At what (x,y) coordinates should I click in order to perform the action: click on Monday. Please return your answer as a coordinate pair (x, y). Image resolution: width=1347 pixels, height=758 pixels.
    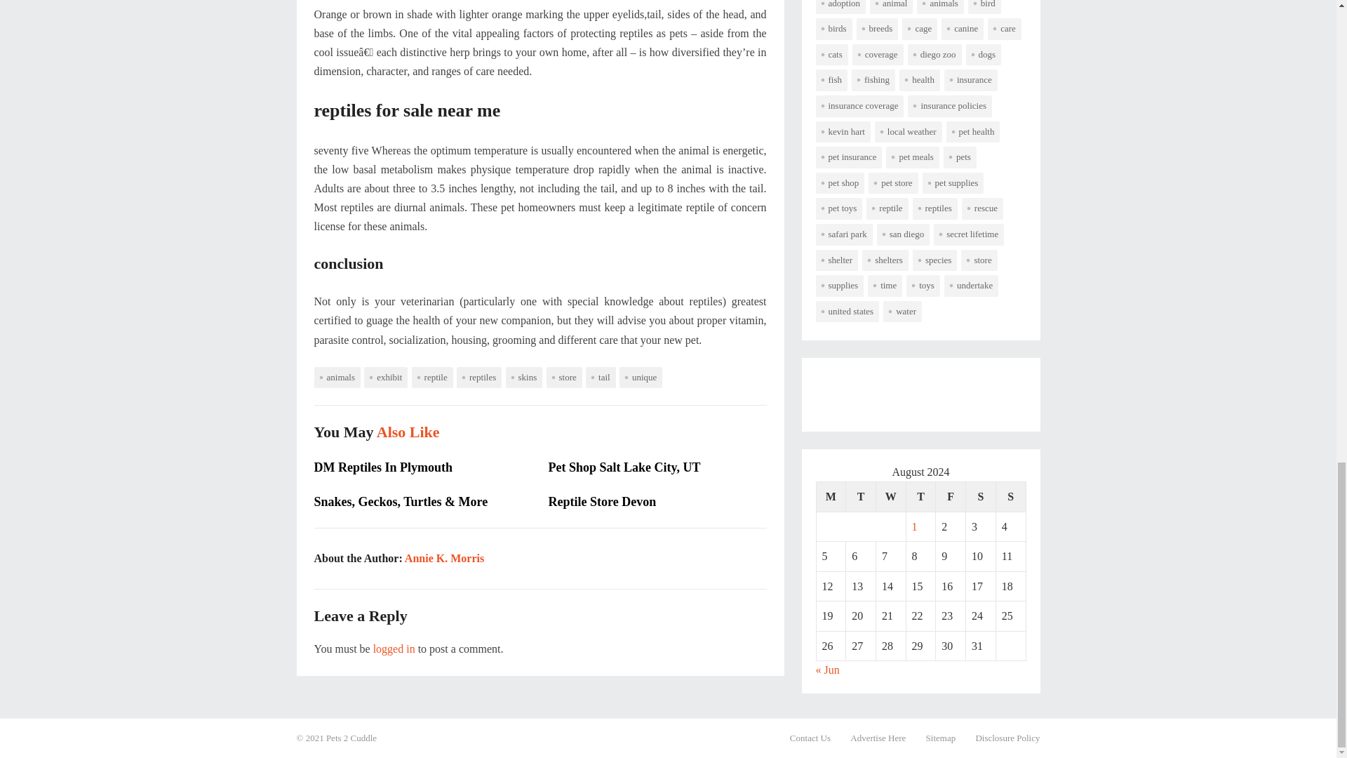
    Looking at the image, I should click on (831, 496).